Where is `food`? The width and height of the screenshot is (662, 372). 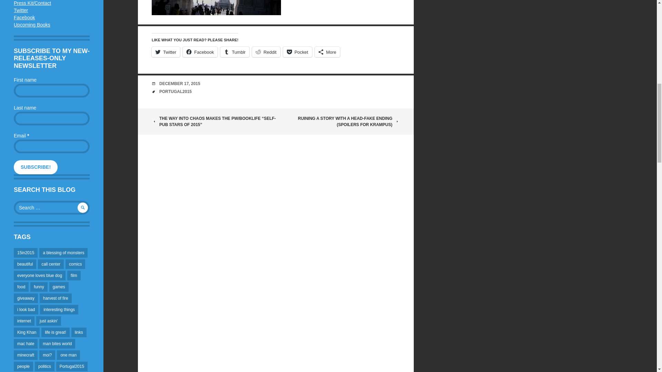
food is located at coordinates (21, 287).